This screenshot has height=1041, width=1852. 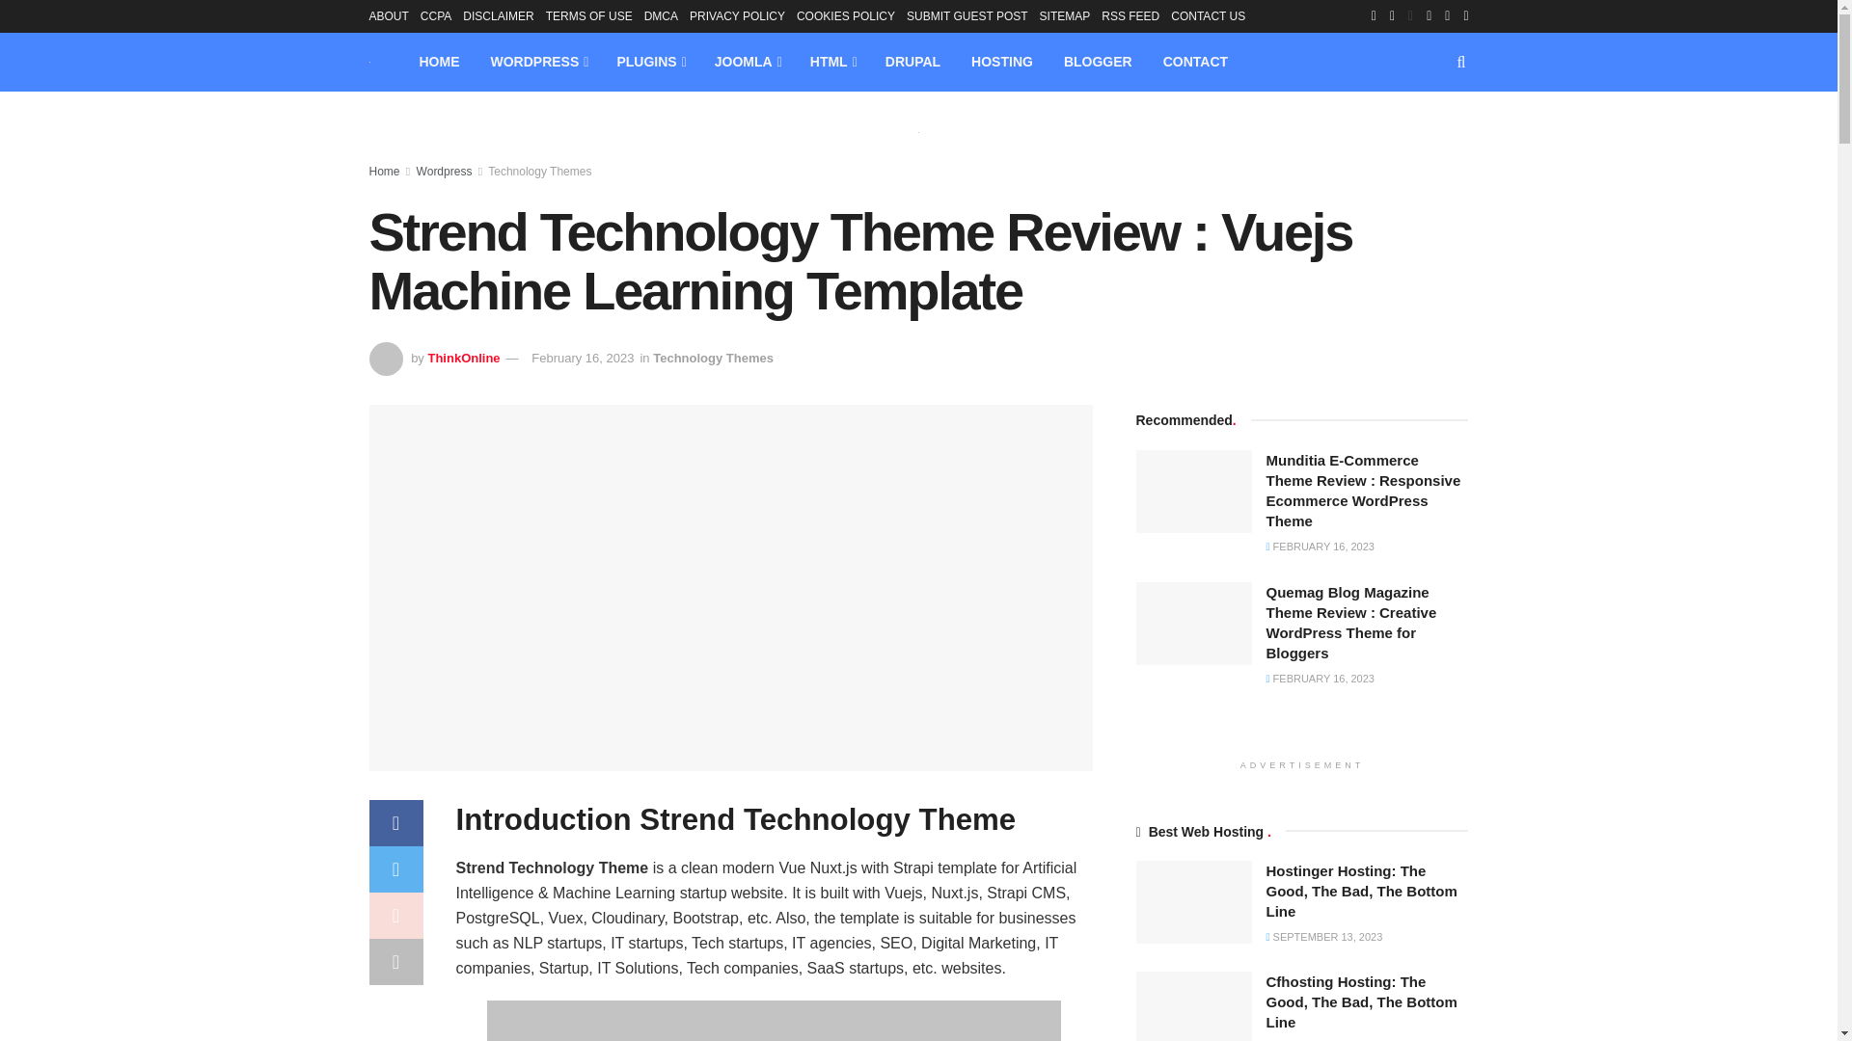 I want to click on PRIVACY POLICY, so click(x=737, y=15).